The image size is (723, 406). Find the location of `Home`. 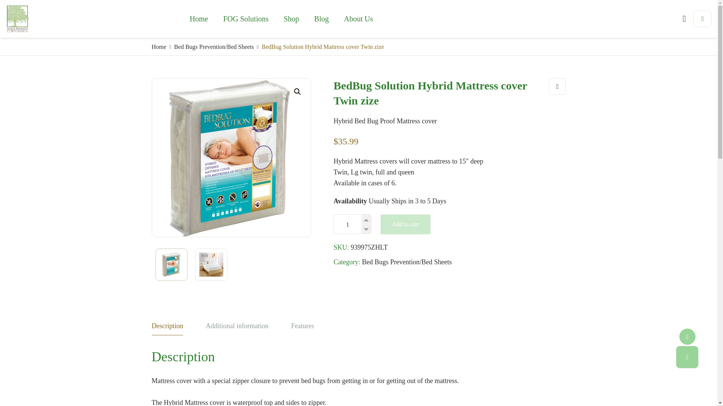

Home is located at coordinates (199, 18).